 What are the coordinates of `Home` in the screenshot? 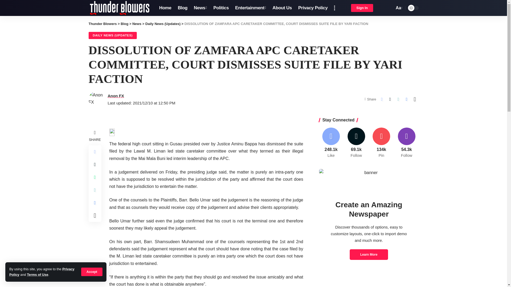 It's located at (42, 272).